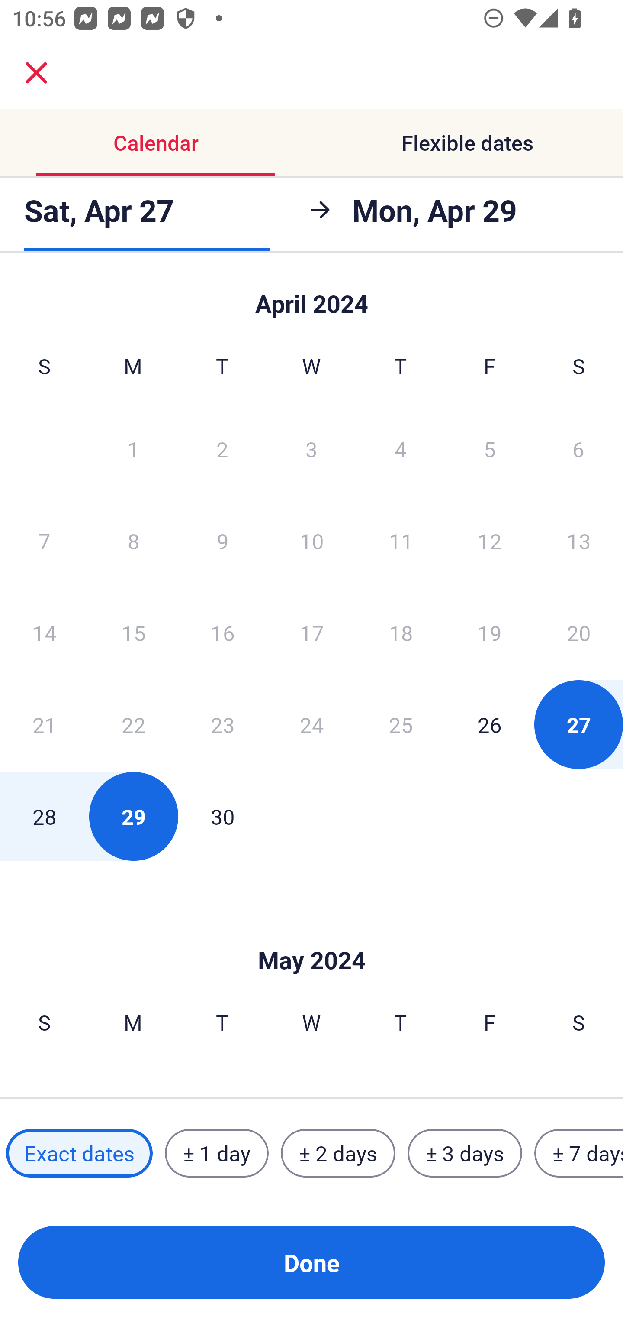  Describe the element at coordinates (465, 1153) in the screenshot. I see `± 3 days` at that location.